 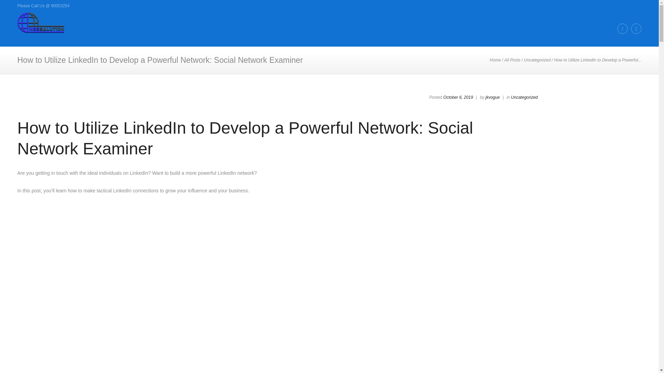 What do you see at coordinates (537, 60) in the screenshot?
I see `Uncategorized` at bounding box center [537, 60].